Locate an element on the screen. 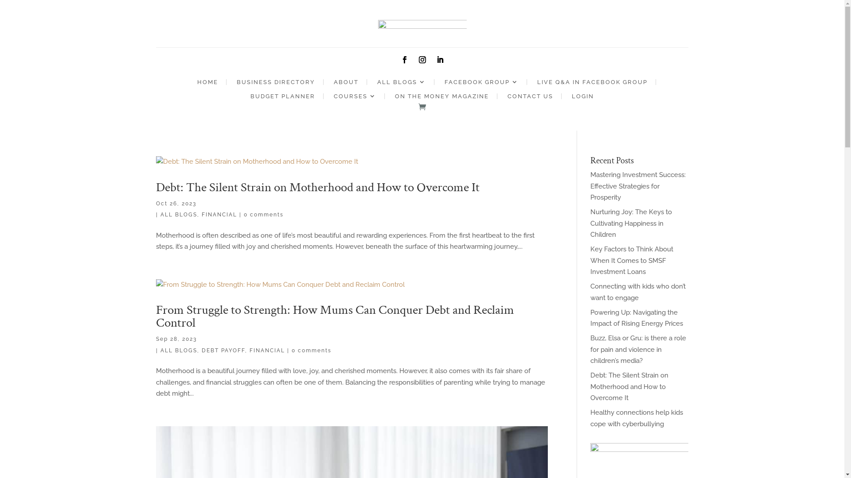 Image resolution: width=851 pixels, height=478 pixels. LIVE Q&A IN FACEBOOK GROUP is located at coordinates (592, 84).